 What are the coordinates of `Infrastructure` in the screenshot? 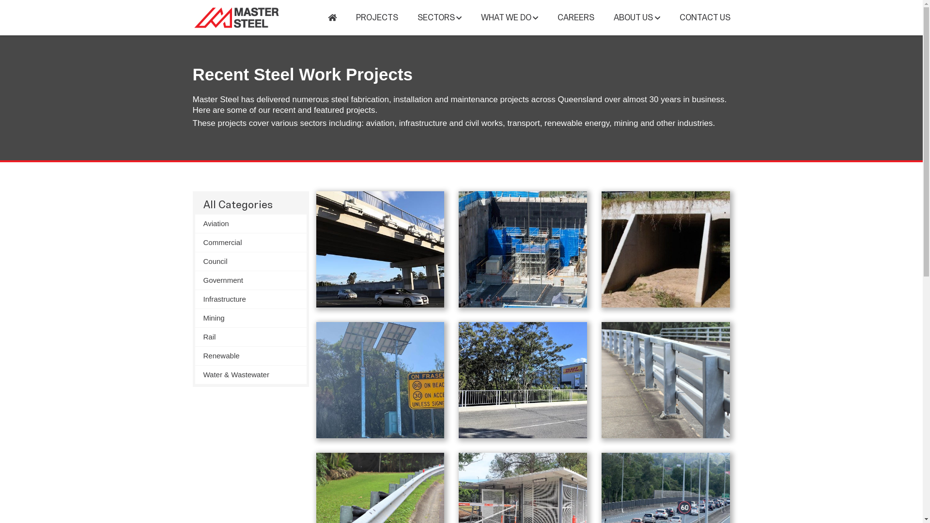 It's located at (250, 299).